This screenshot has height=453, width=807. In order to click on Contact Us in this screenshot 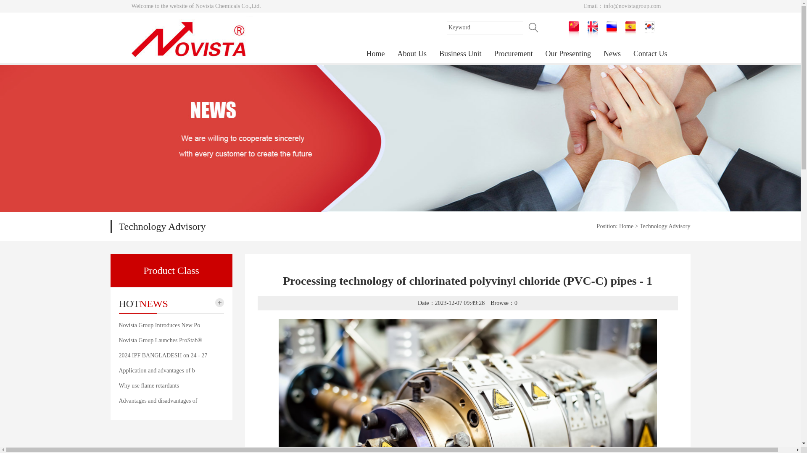, I will do `click(650, 54)`.